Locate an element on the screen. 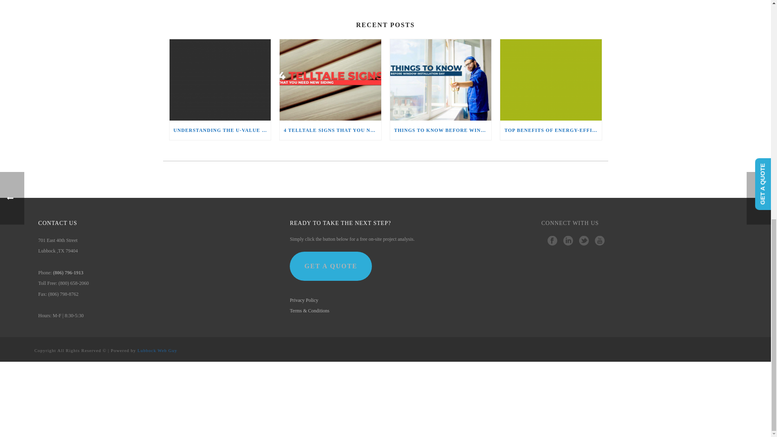 The width and height of the screenshot is (777, 437). 4 TELLTALE SIGNS THAT YOU NEED NEW SIDING is located at coordinates (330, 130).